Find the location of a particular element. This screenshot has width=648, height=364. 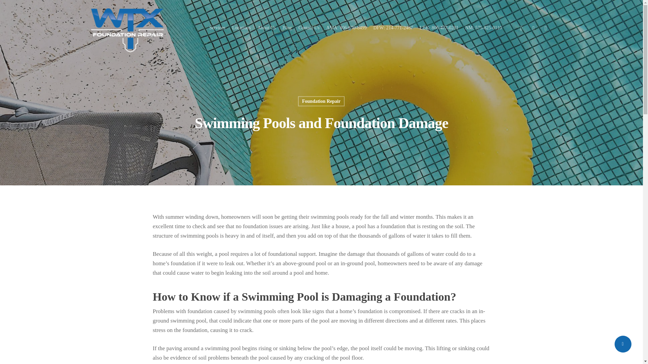

LBK: 806-477-0281 is located at coordinates (439, 28).